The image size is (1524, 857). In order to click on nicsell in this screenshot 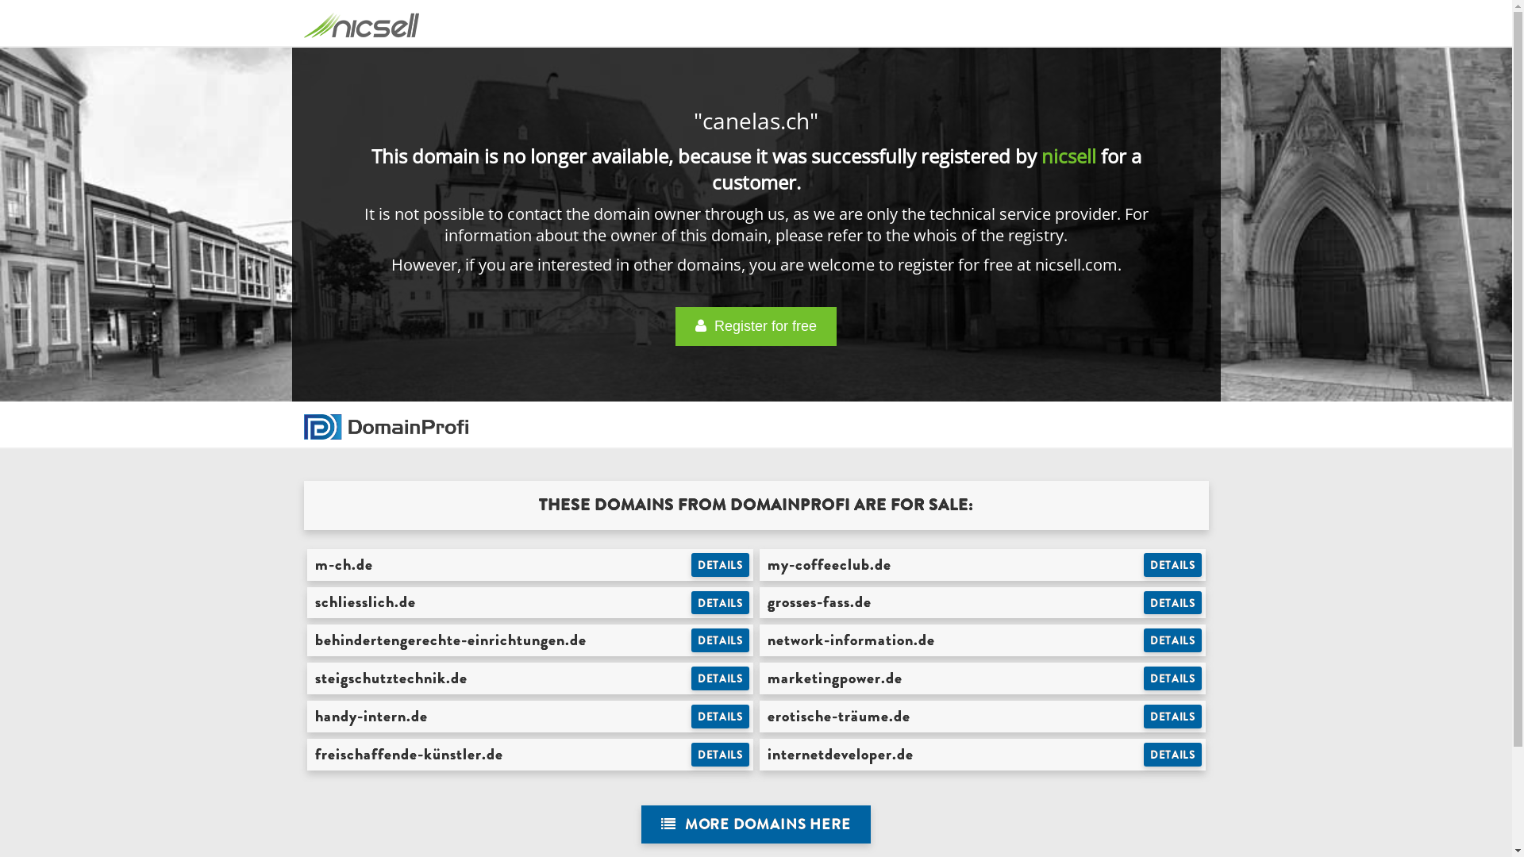, I will do `click(1068, 156)`.